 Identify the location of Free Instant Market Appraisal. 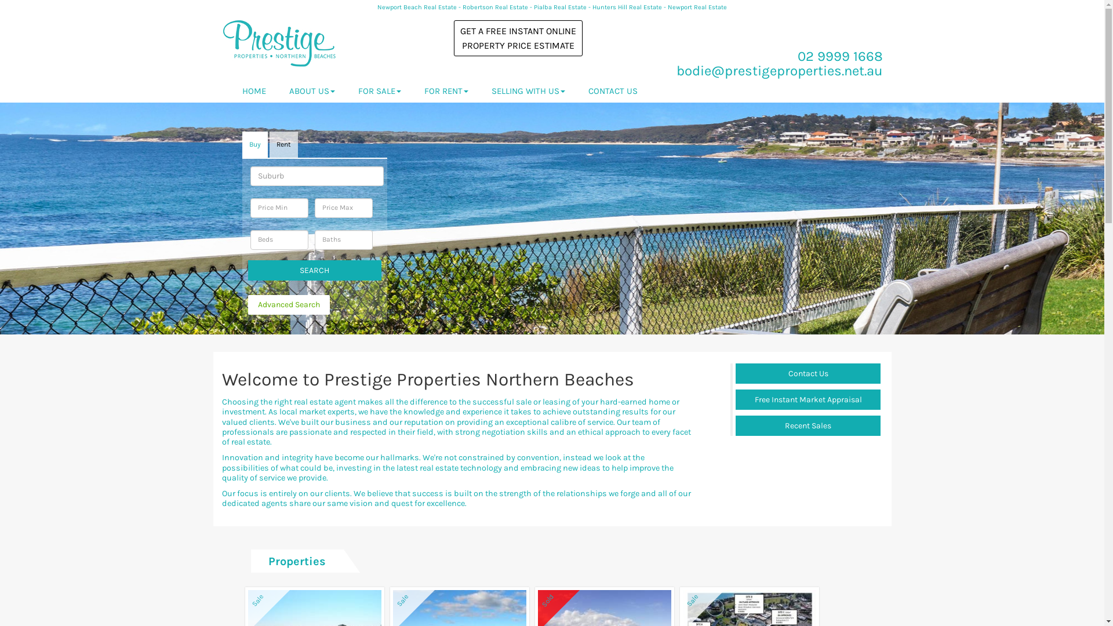
(808, 400).